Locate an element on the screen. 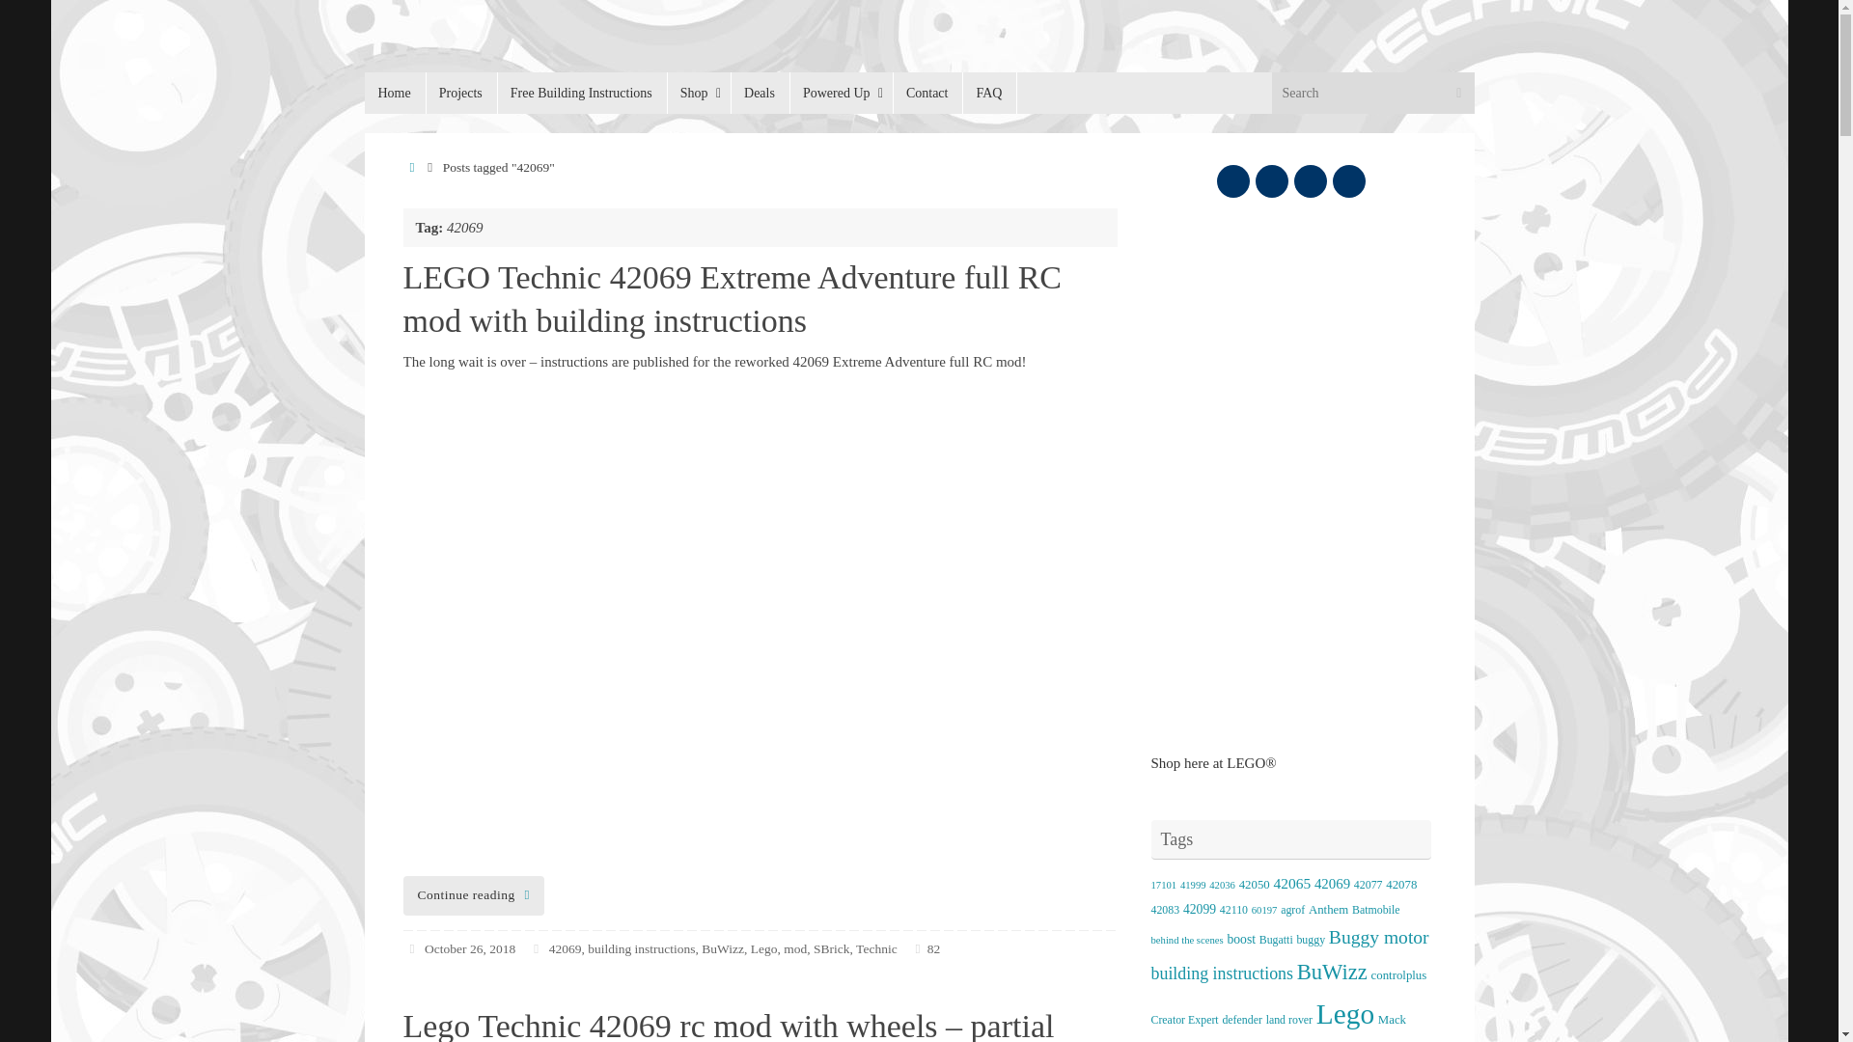 The width and height of the screenshot is (1853, 1042). Tags is located at coordinates (537, 949).